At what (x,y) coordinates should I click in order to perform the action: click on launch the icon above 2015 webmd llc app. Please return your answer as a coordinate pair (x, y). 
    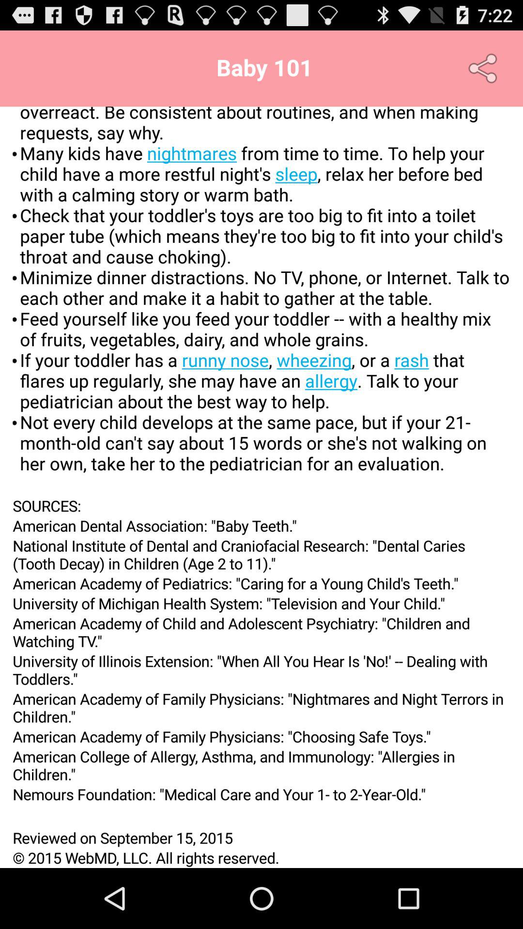
    Looking at the image, I should click on (261, 838).